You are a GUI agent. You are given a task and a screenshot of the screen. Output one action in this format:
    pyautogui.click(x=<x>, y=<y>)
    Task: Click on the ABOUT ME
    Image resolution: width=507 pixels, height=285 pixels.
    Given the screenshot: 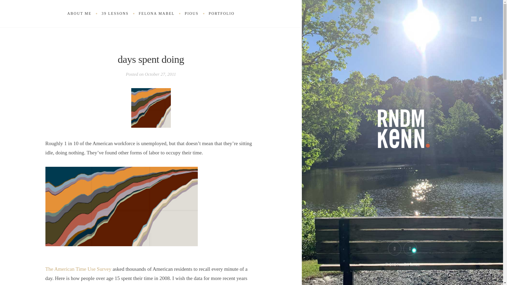 What is the action you would take?
    pyautogui.click(x=79, y=14)
    